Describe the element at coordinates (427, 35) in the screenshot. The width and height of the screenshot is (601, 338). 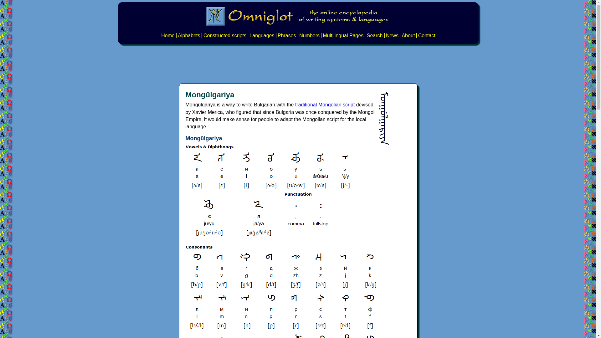
I see `Contact` at that location.